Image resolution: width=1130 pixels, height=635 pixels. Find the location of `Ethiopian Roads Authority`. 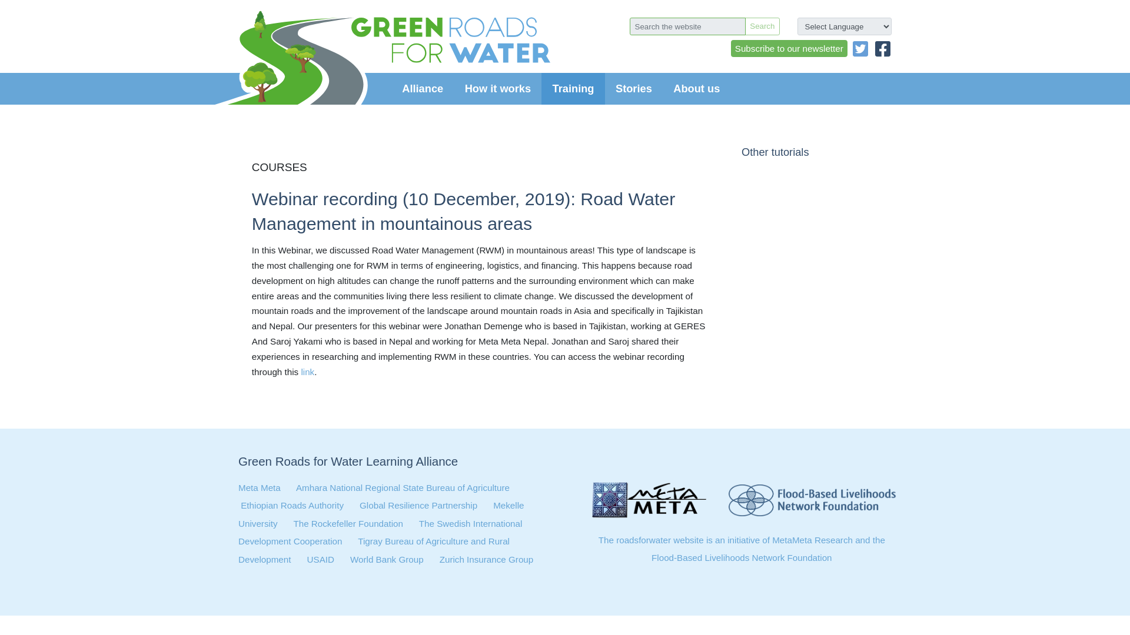

Ethiopian Roads Authority is located at coordinates (292, 506).